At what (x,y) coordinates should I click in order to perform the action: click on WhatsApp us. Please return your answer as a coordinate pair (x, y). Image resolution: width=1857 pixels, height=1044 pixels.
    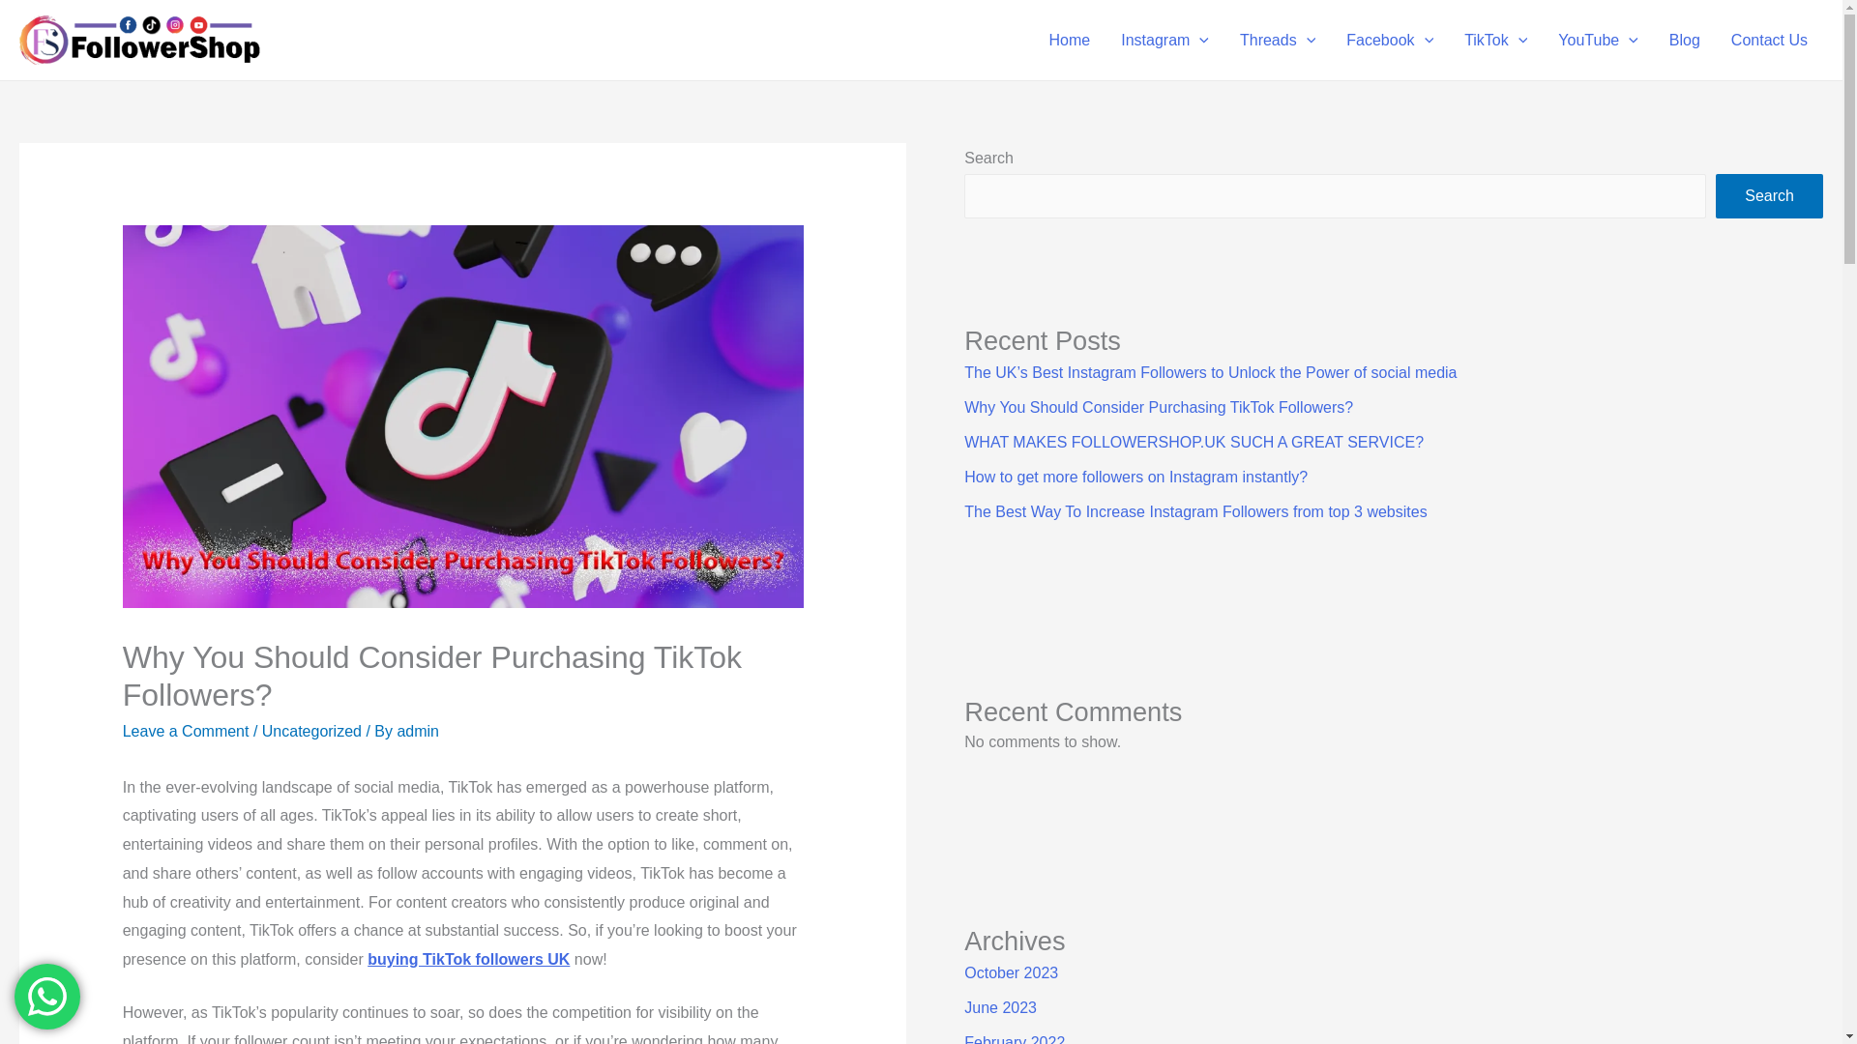
    Looking at the image, I should click on (46, 996).